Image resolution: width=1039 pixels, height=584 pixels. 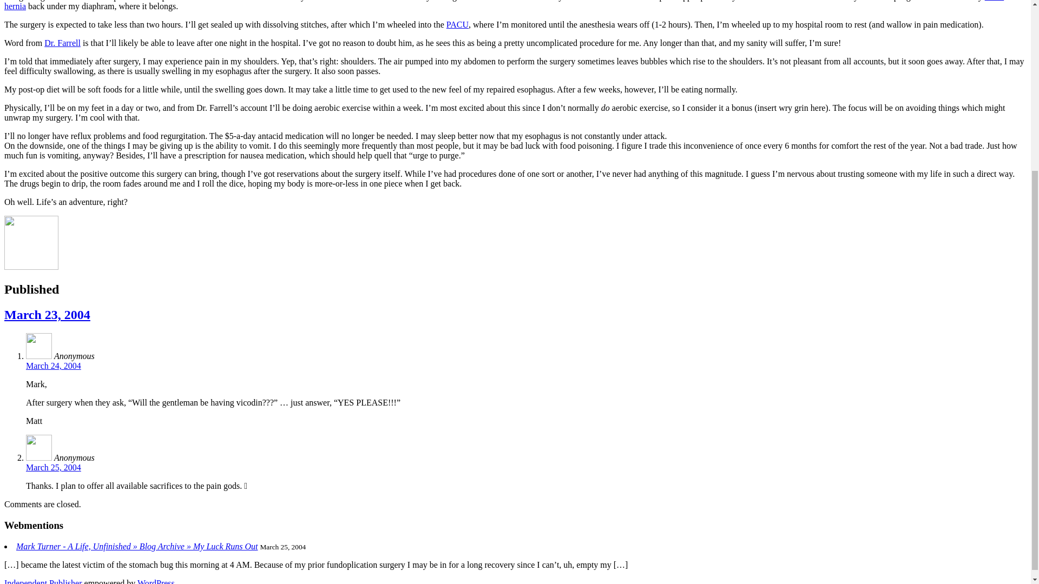 I want to click on March 25, 2004, so click(x=53, y=467).